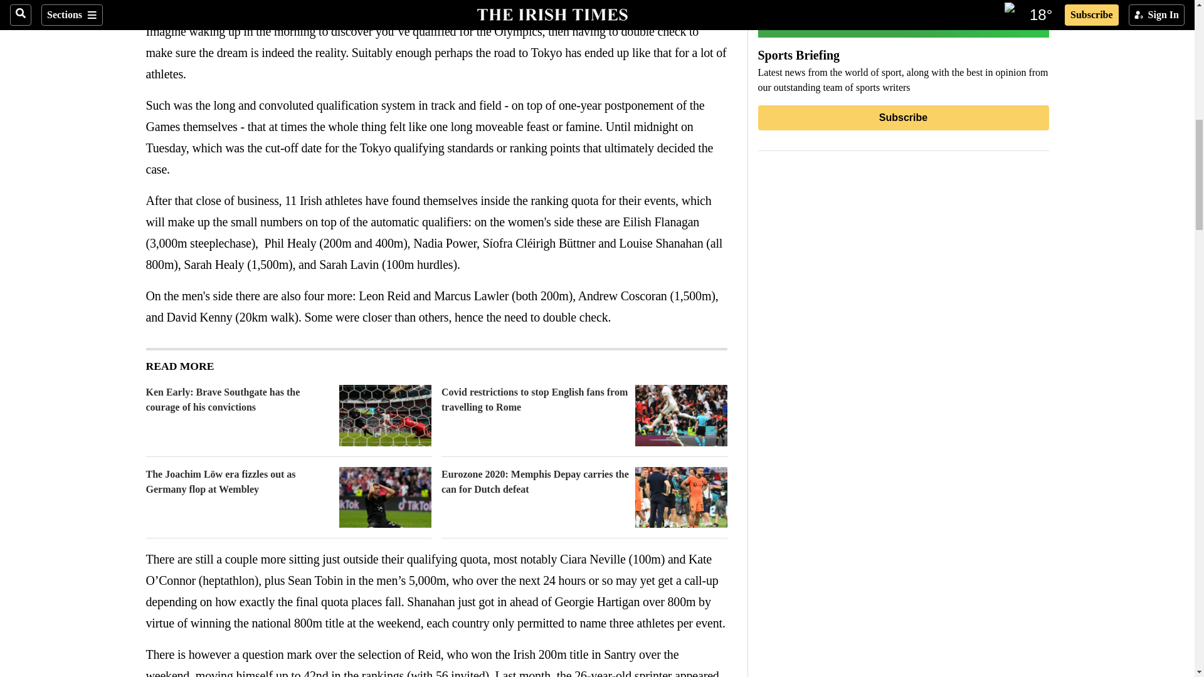  I want to click on Facebook, so click(153, 5).